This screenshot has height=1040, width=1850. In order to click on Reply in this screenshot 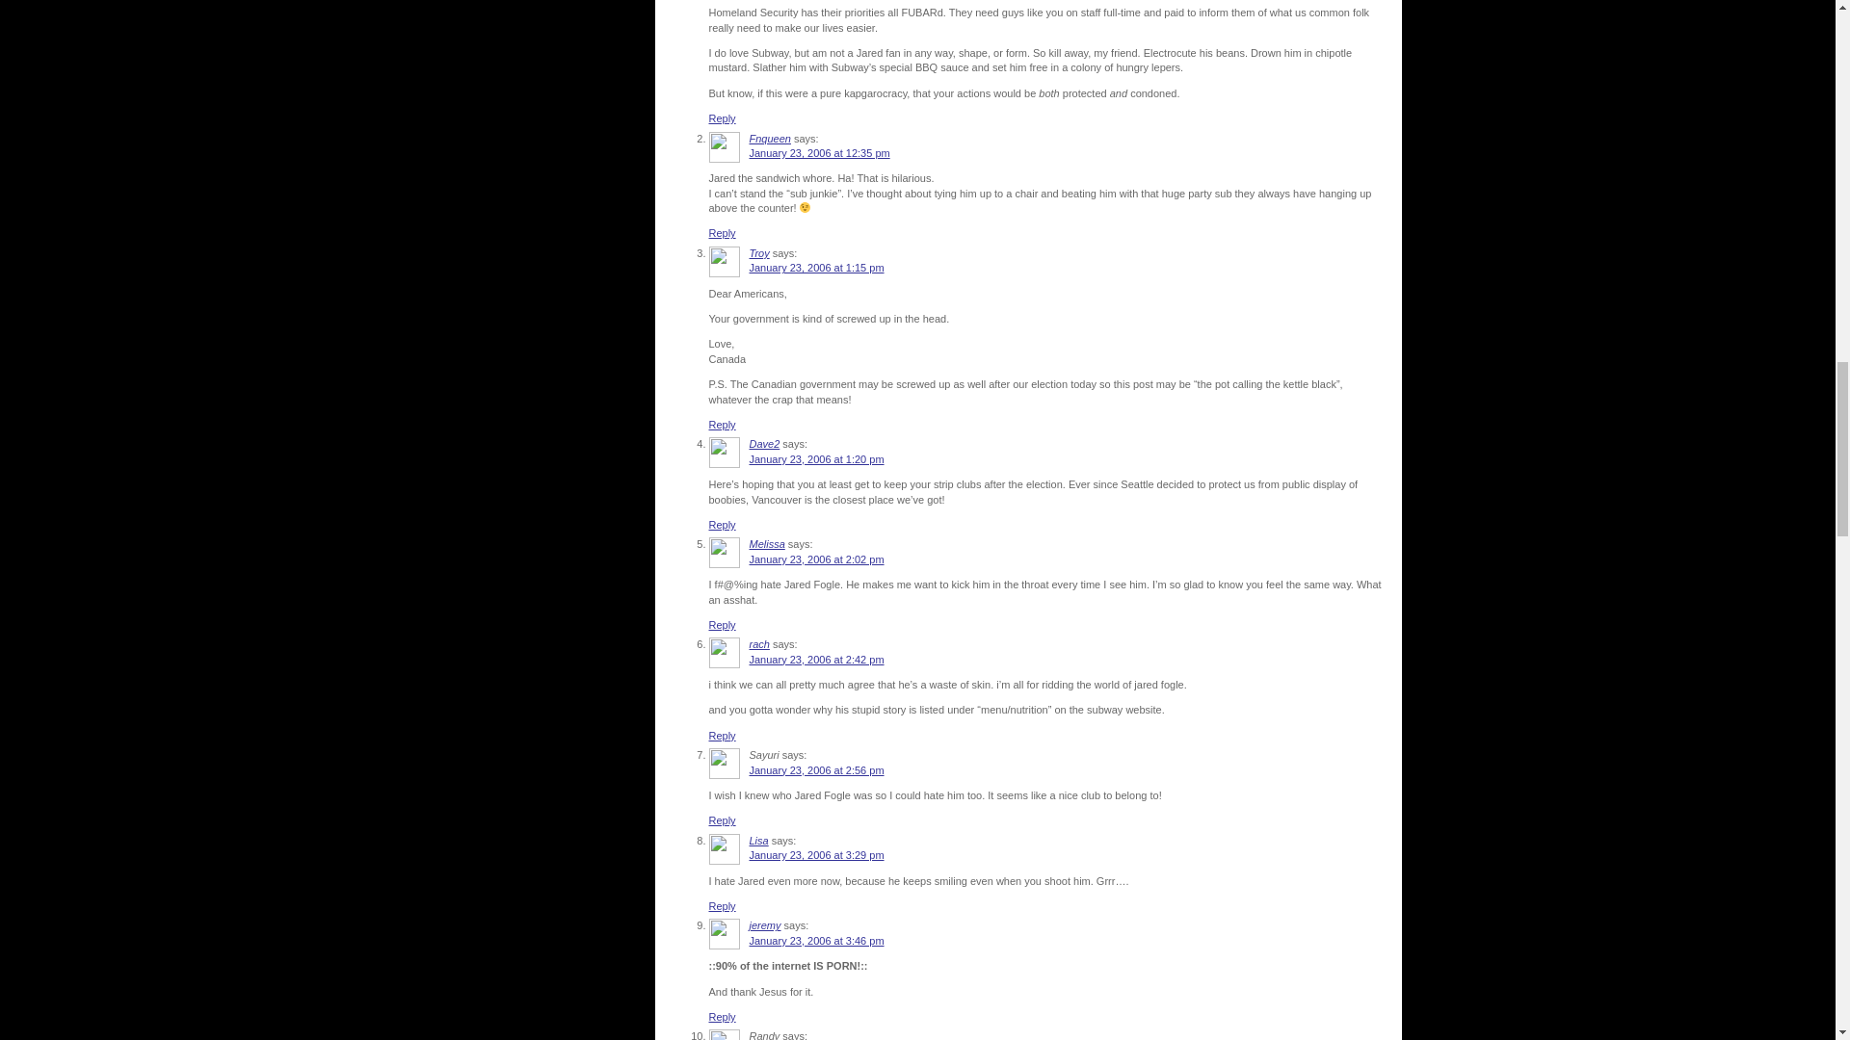, I will do `click(723, 233)`.